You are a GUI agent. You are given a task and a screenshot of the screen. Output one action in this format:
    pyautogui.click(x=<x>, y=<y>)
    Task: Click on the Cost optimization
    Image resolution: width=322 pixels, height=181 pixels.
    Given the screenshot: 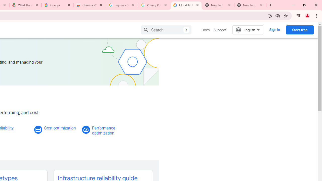 What is the action you would take?
    pyautogui.click(x=60, y=128)
    